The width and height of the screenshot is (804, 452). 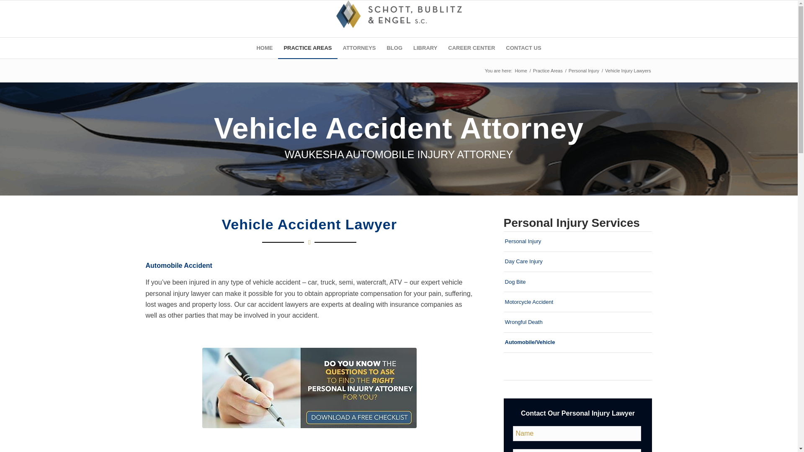 What do you see at coordinates (359, 48) in the screenshot?
I see `ATTORNEYS` at bounding box center [359, 48].